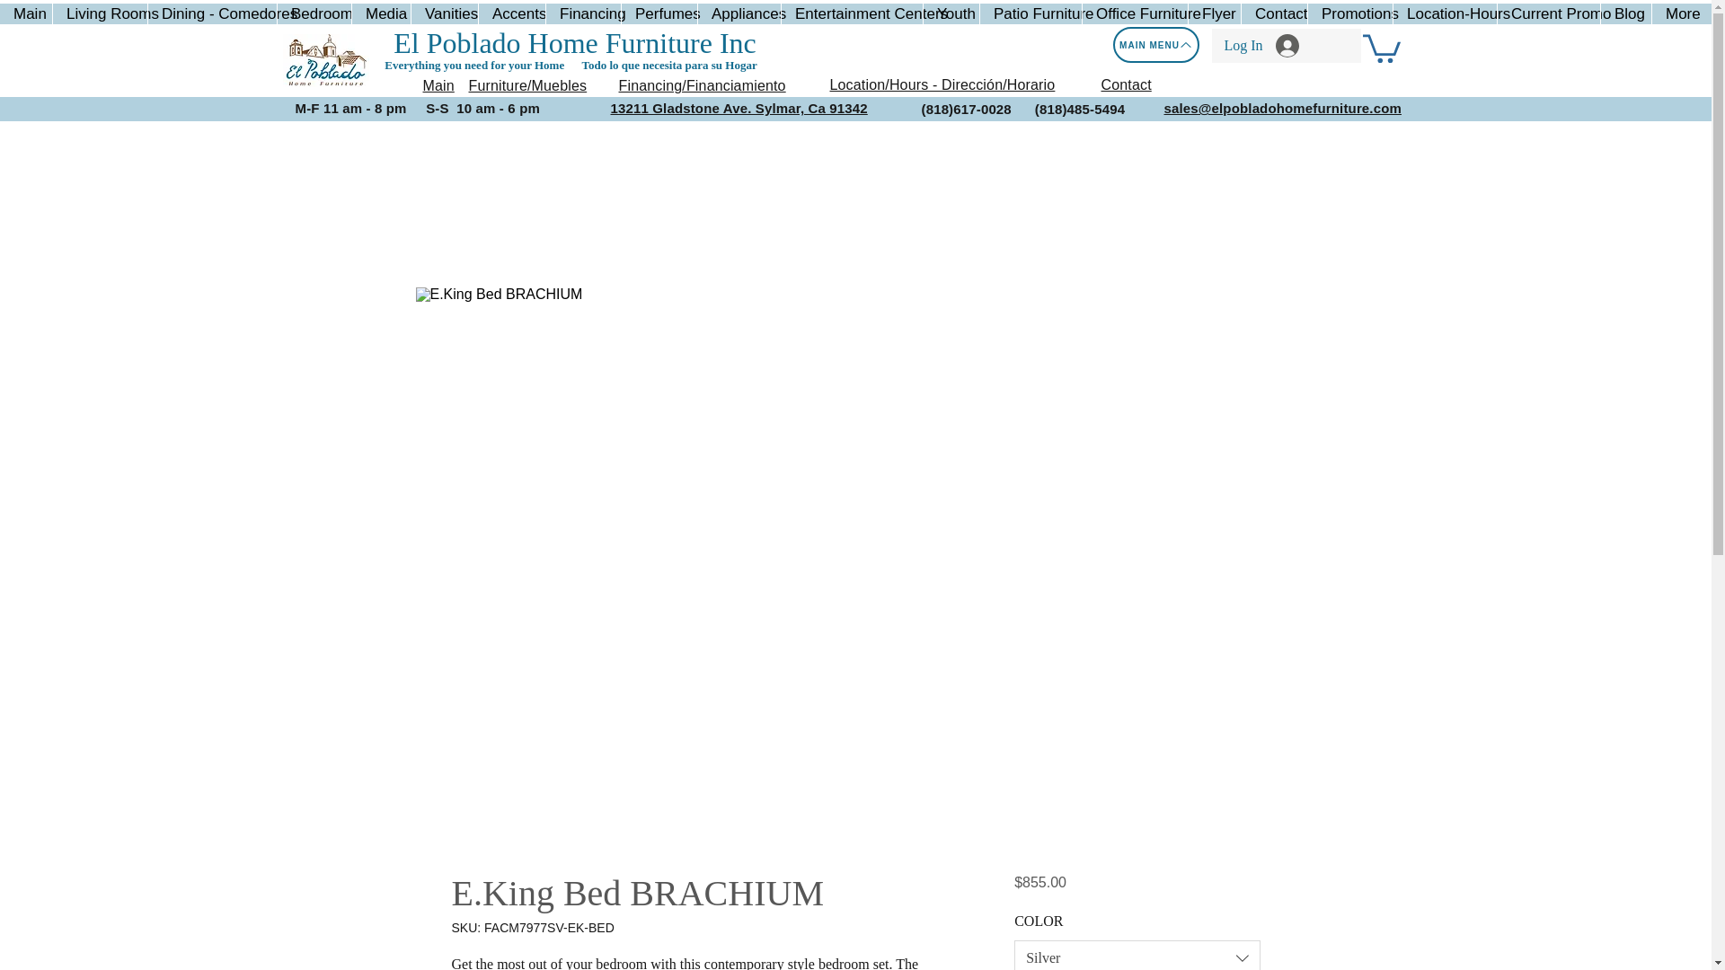 Image resolution: width=1725 pixels, height=970 pixels. I want to click on Promotions, so click(1349, 14).